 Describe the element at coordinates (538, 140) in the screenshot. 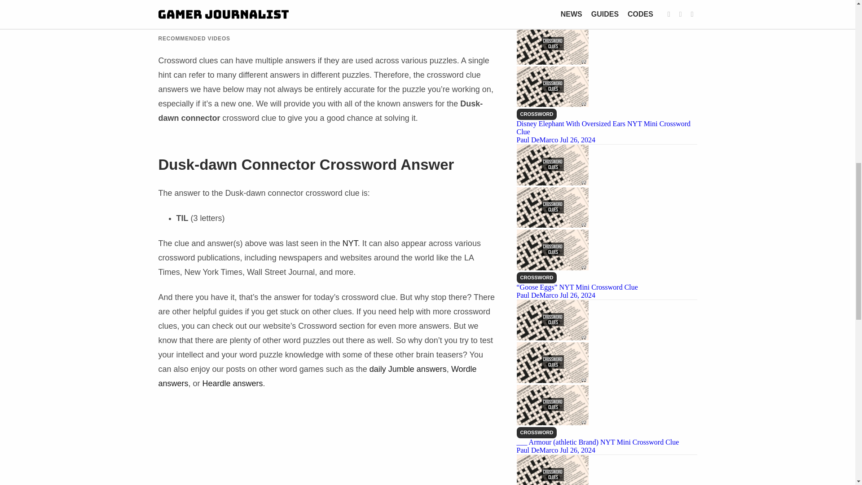

I see `Paul DeMarco` at that location.